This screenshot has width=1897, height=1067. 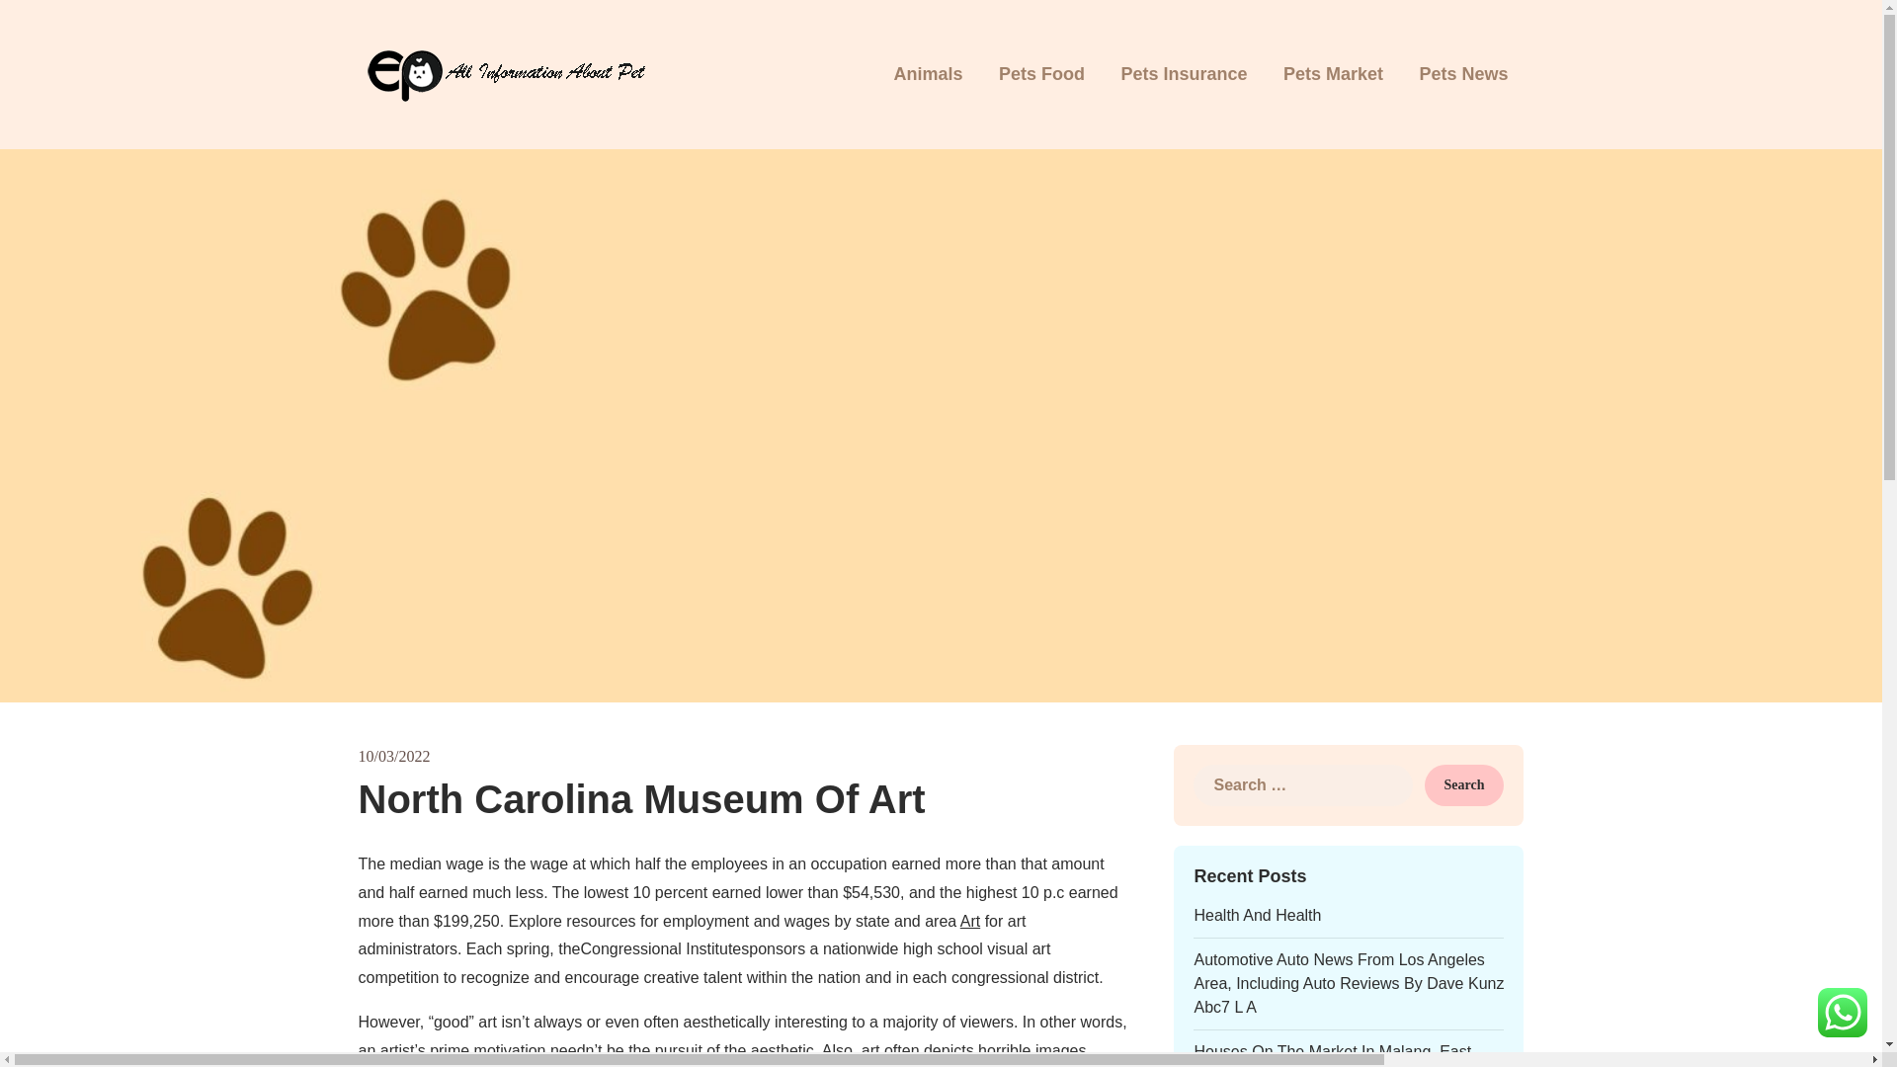 I want to click on Pets News, so click(x=1462, y=75).